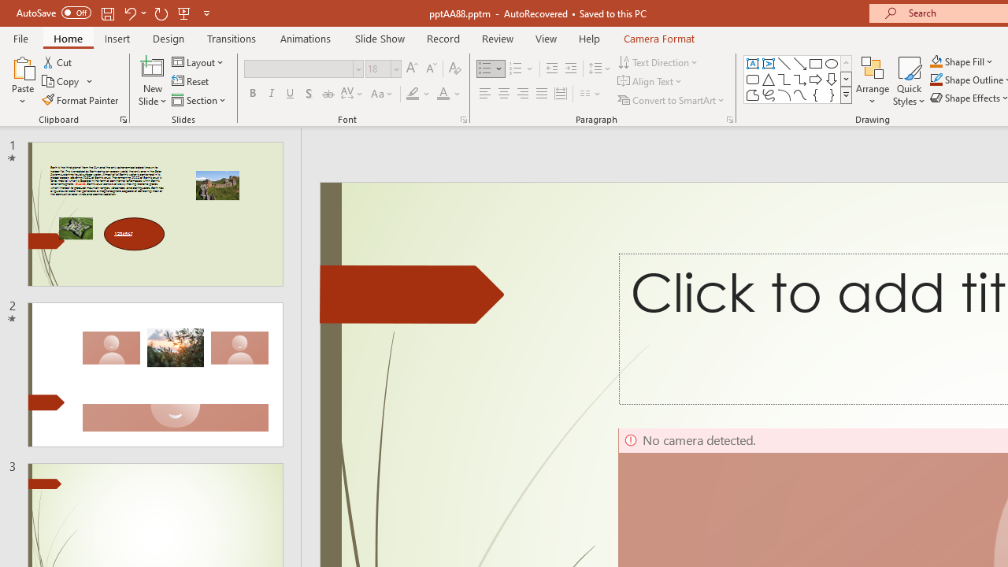 The image size is (1008, 567). What do you see at coordinates (846, 63) in the screenshot?
I see `Row up` at bounding box center [846, 63].